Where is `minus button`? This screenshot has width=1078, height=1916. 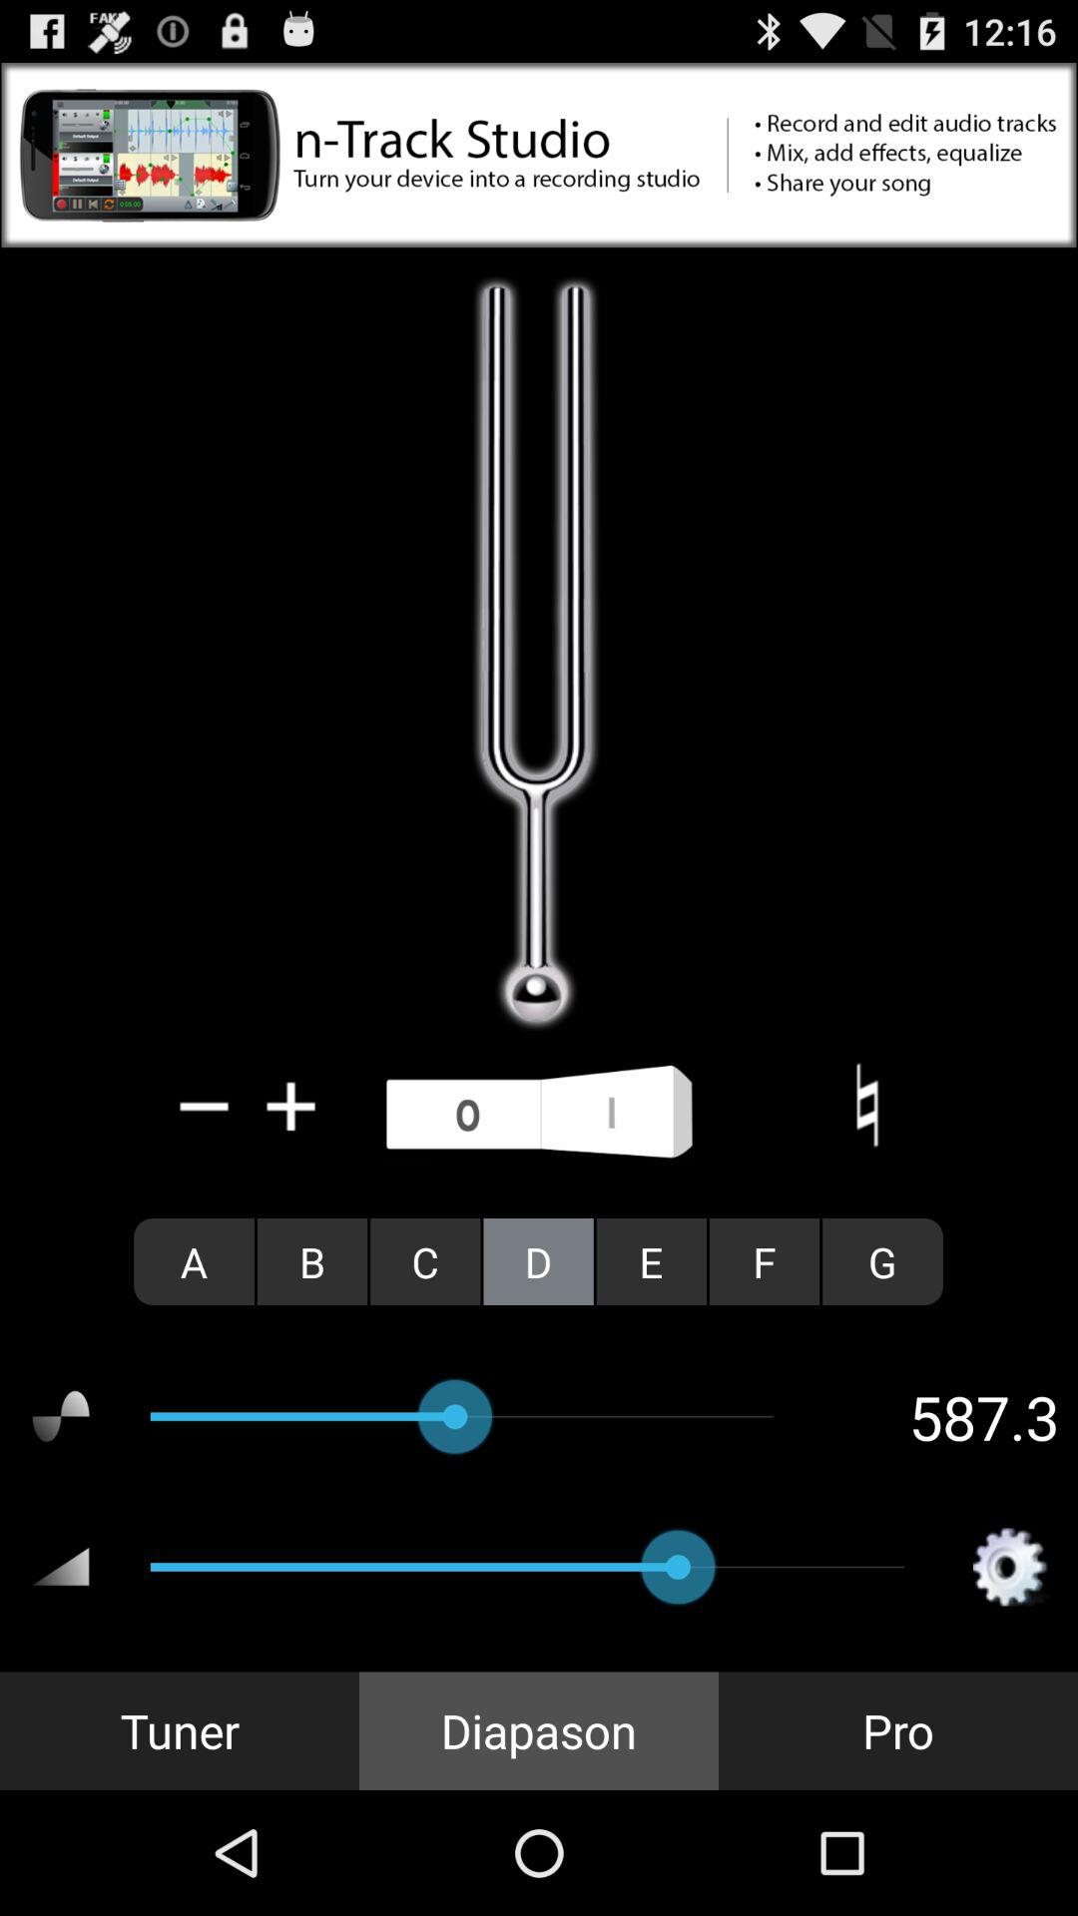
minus button is located at coordinates (205, 1106).